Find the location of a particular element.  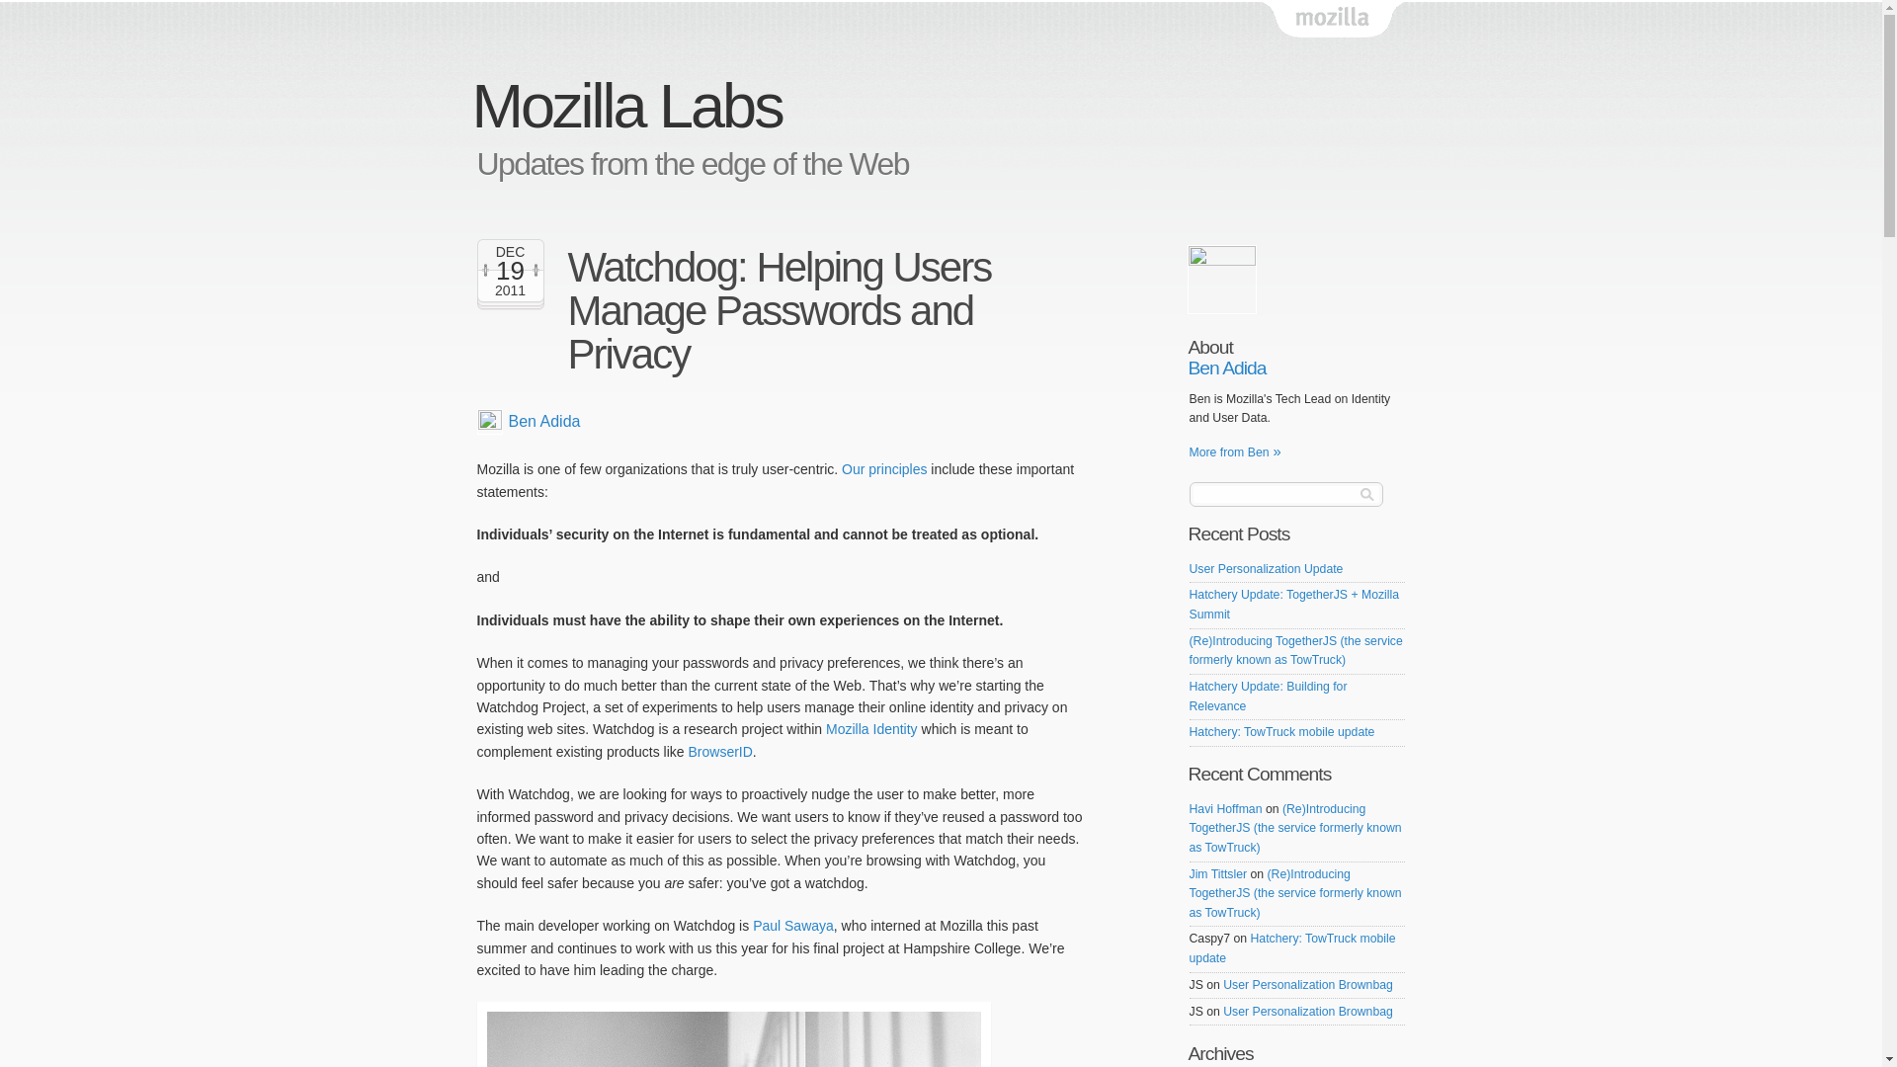

2011 is located at coordinates (509, 290).